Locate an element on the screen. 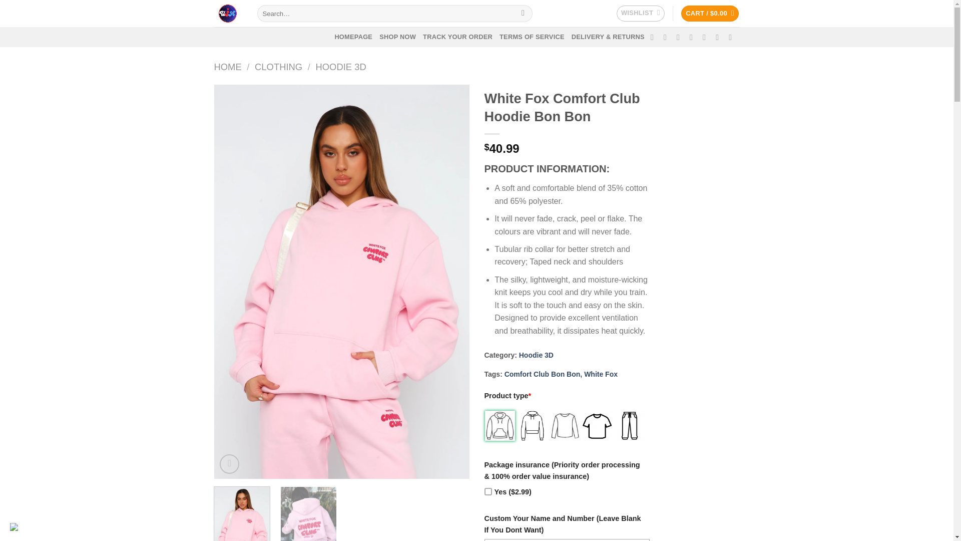 Image resolution: width=961 pixels, height=541 pixels. HOODIE 3D is located at coordinates (341, 67).